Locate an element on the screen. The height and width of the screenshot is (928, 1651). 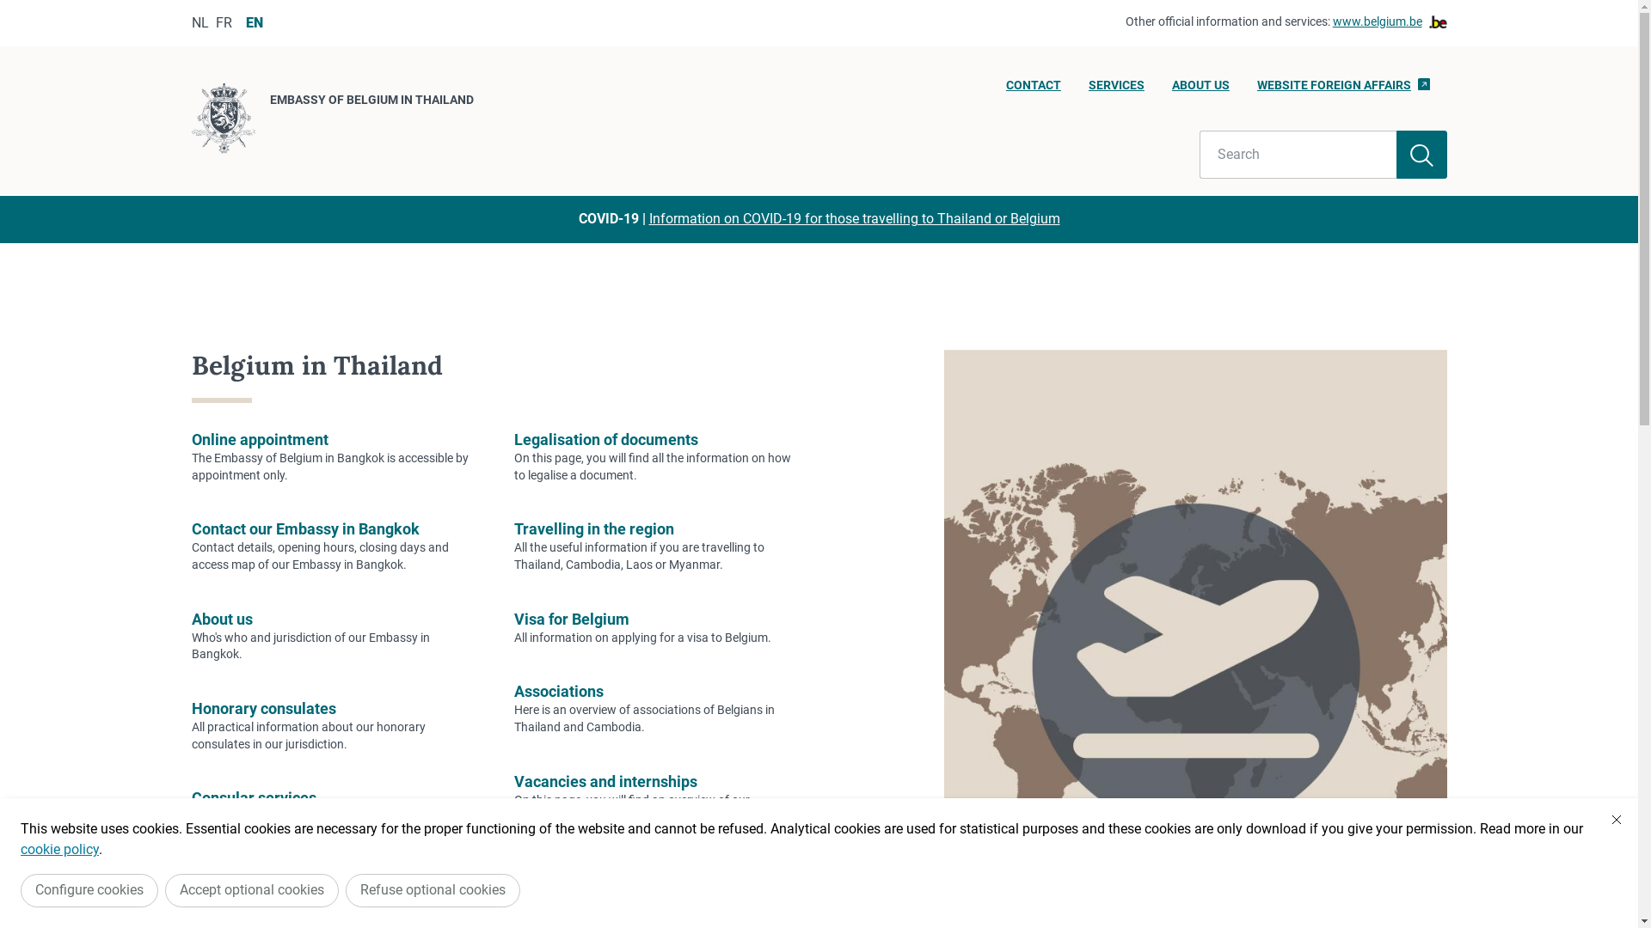
Apply filter is located at coordinates (1422, 155).